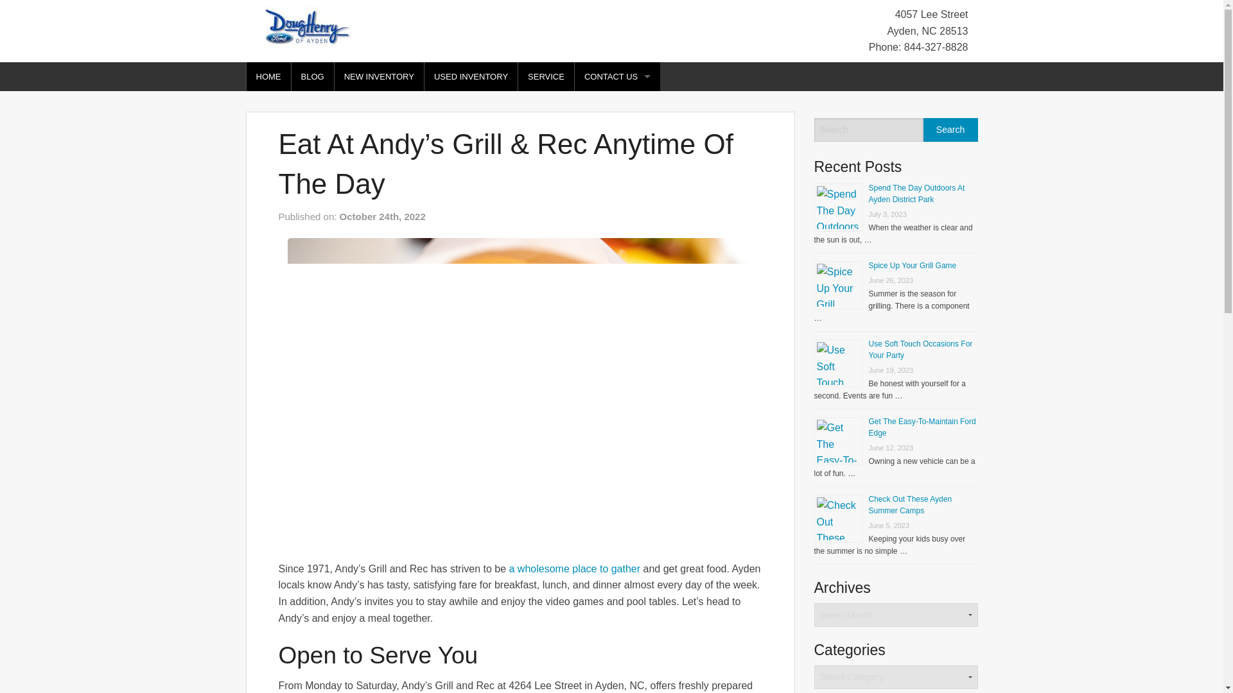  I want to click on a wholesome place to gather, so click(575, 569).